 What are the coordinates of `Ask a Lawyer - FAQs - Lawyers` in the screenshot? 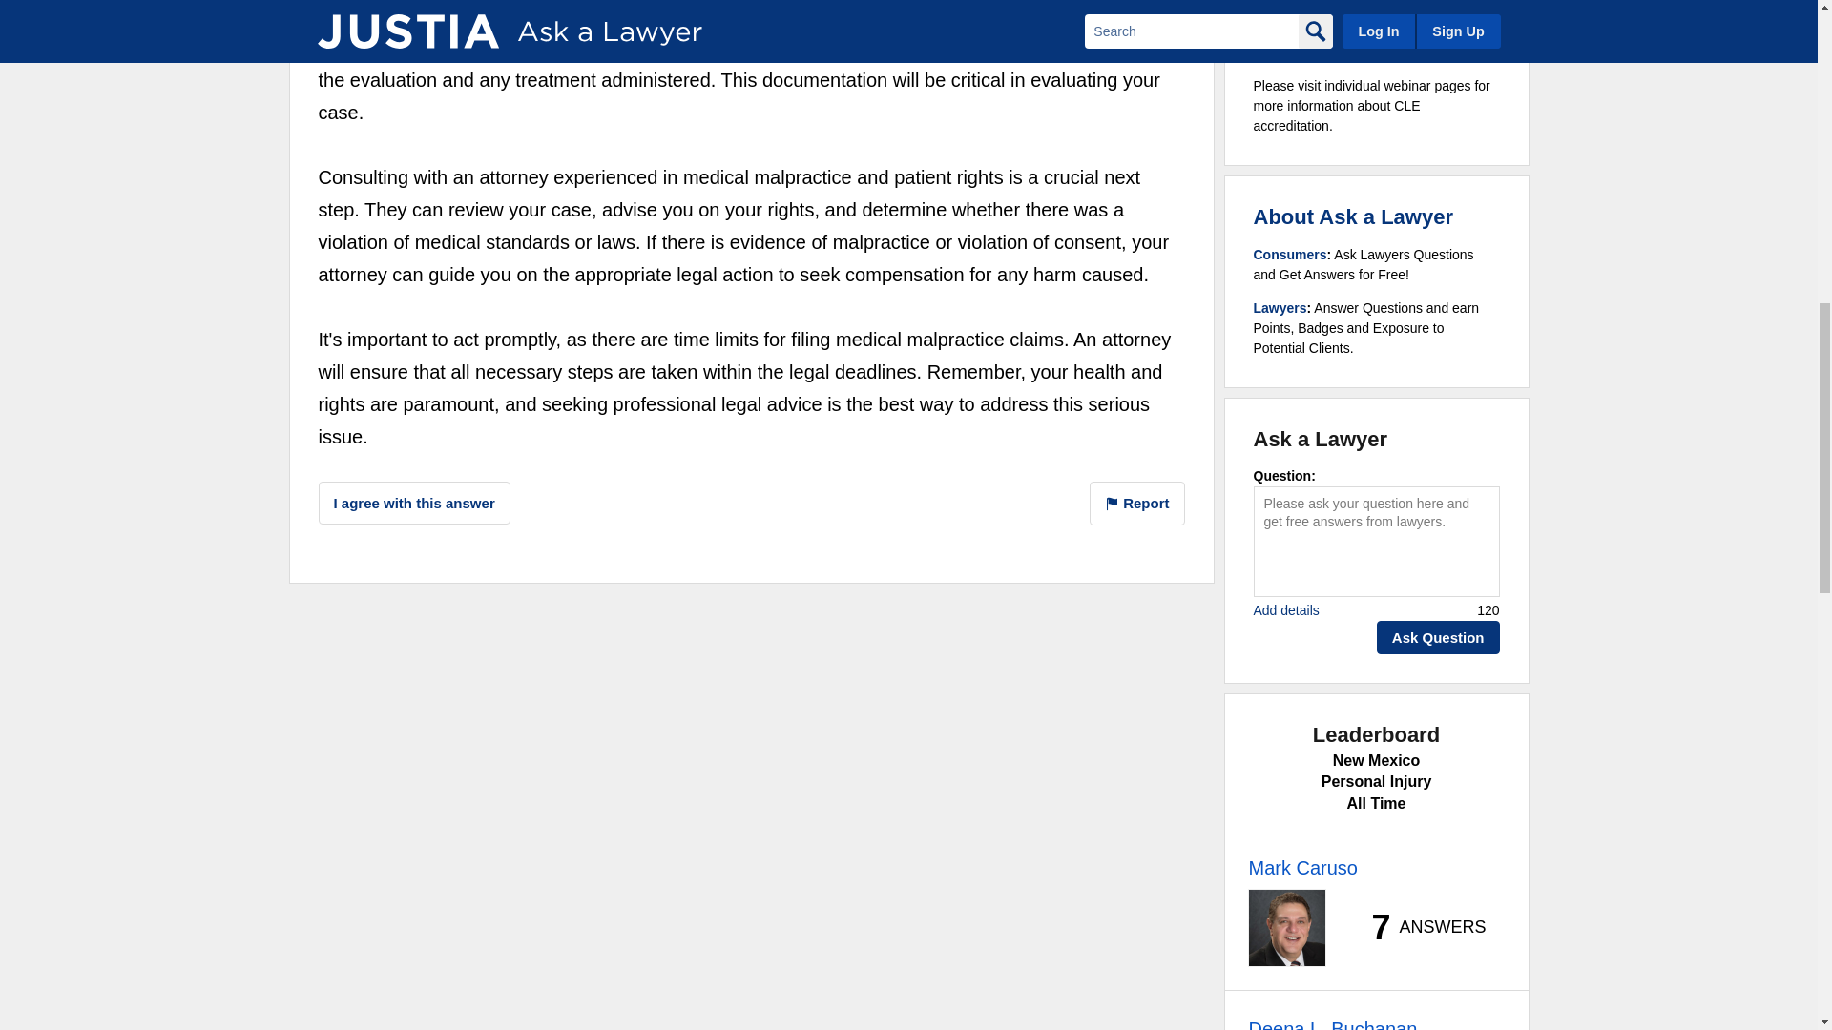 It's located at (1280, 307).